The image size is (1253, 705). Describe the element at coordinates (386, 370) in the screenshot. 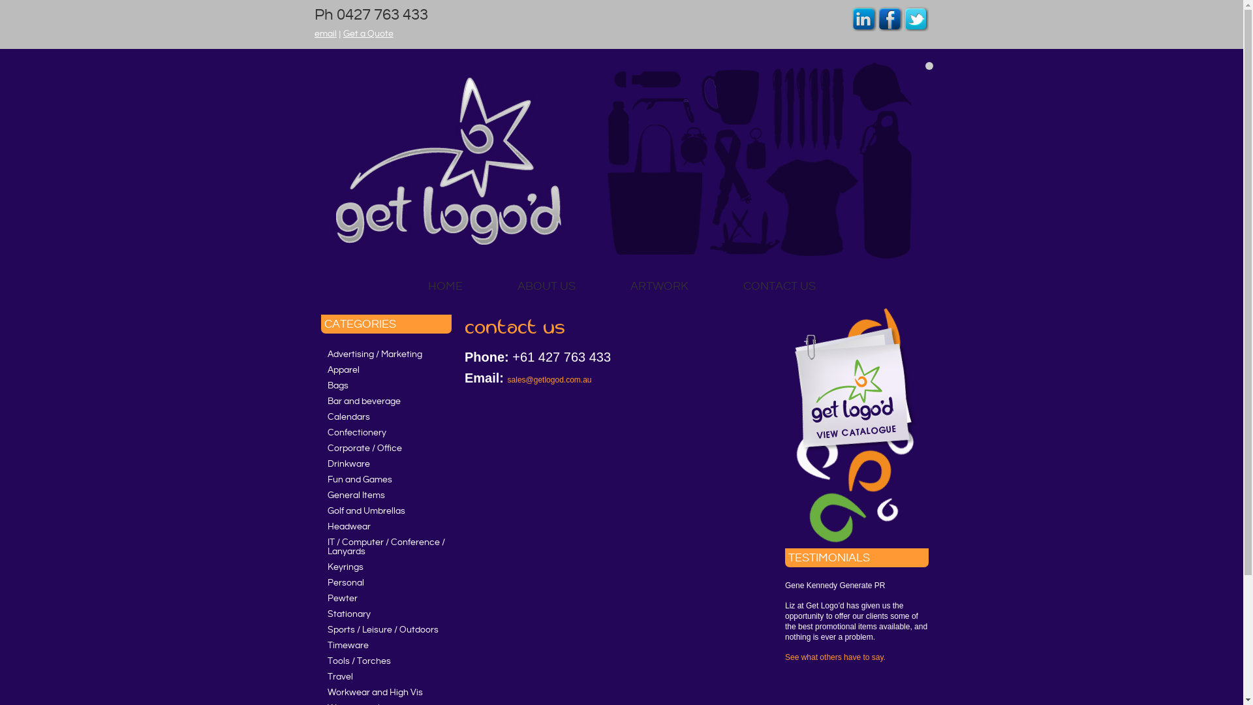

I see `Apparel` at that location.